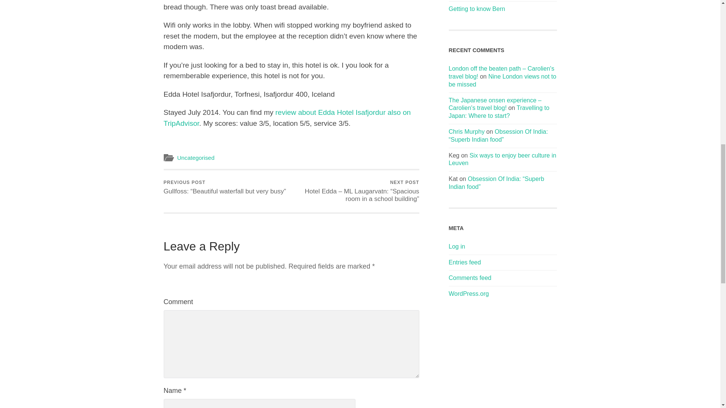 This screenshot has width=726, height=408. Describe the element at coordinates (498, 112) in the screenshot. I see `Travelling to Japan: Where to start?` at that location.